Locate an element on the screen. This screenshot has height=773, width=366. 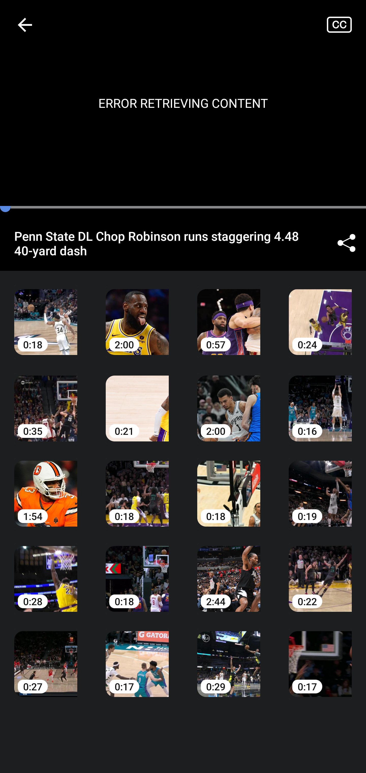
0:21 is located at coordinates (137, 401).